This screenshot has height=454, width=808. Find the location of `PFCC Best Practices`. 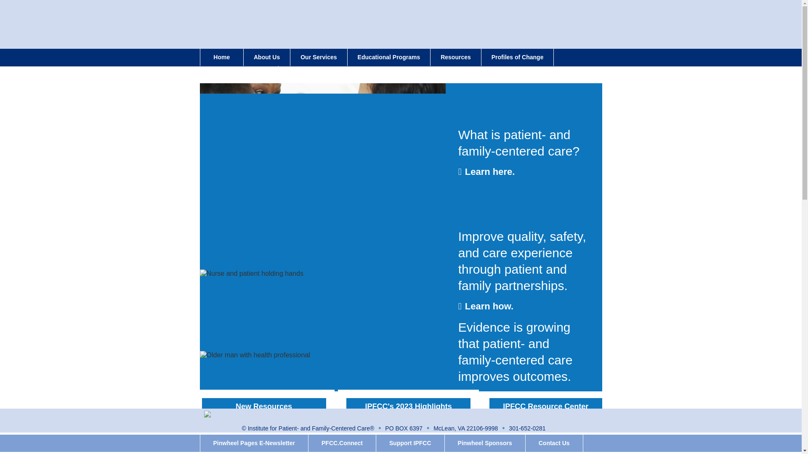

PFCC Best Practices is located at coordinates (239, 74).